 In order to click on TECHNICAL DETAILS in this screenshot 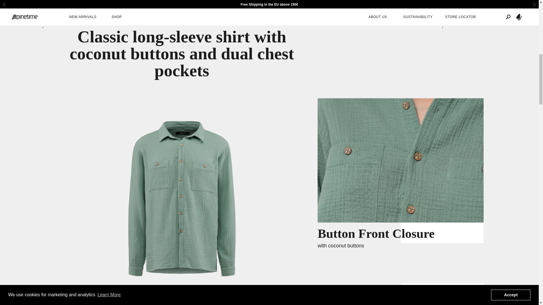, I will do `click(200, 1)`.